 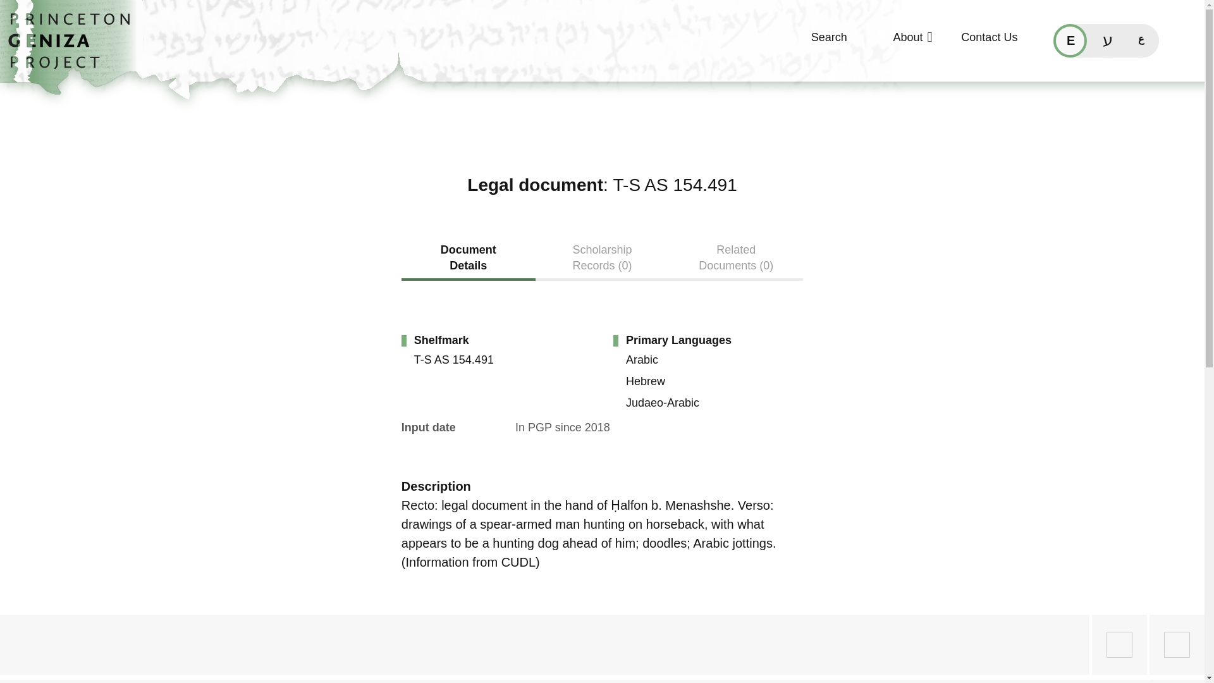 I want to click on Contact Us, so click(x=980, y=43).